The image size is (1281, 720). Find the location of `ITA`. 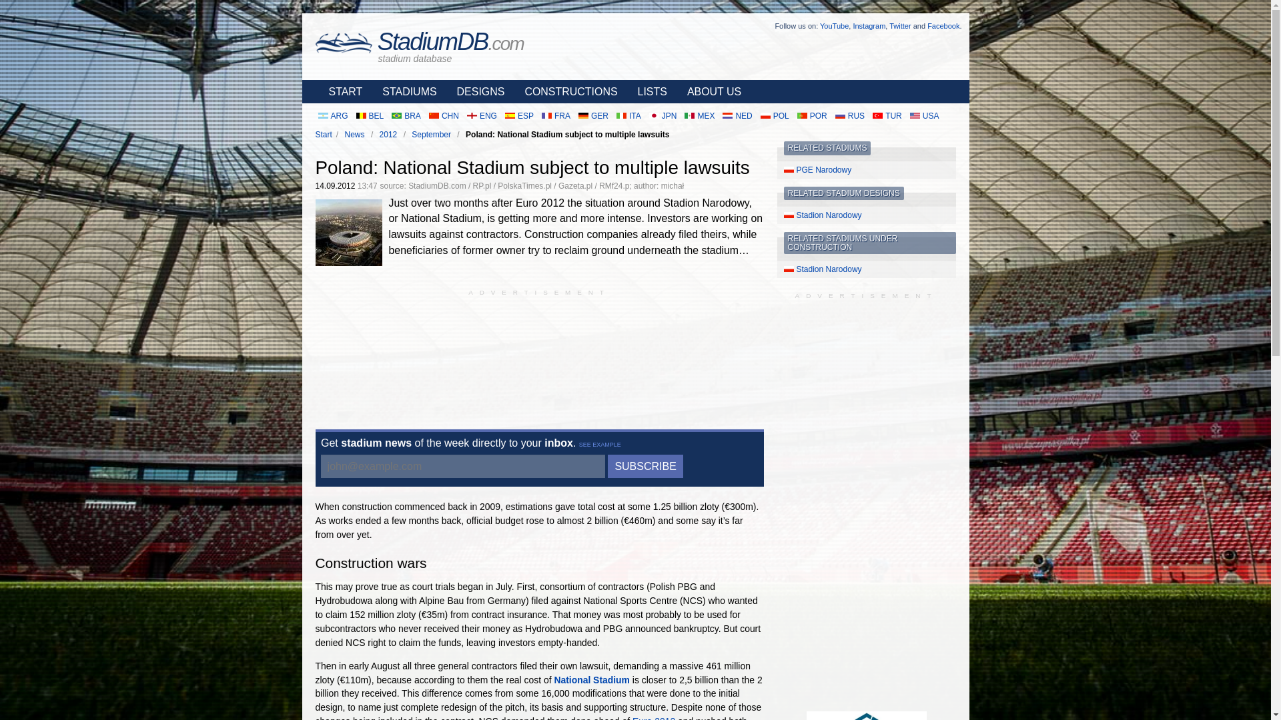

ITA is located at coordinates (628, 116).